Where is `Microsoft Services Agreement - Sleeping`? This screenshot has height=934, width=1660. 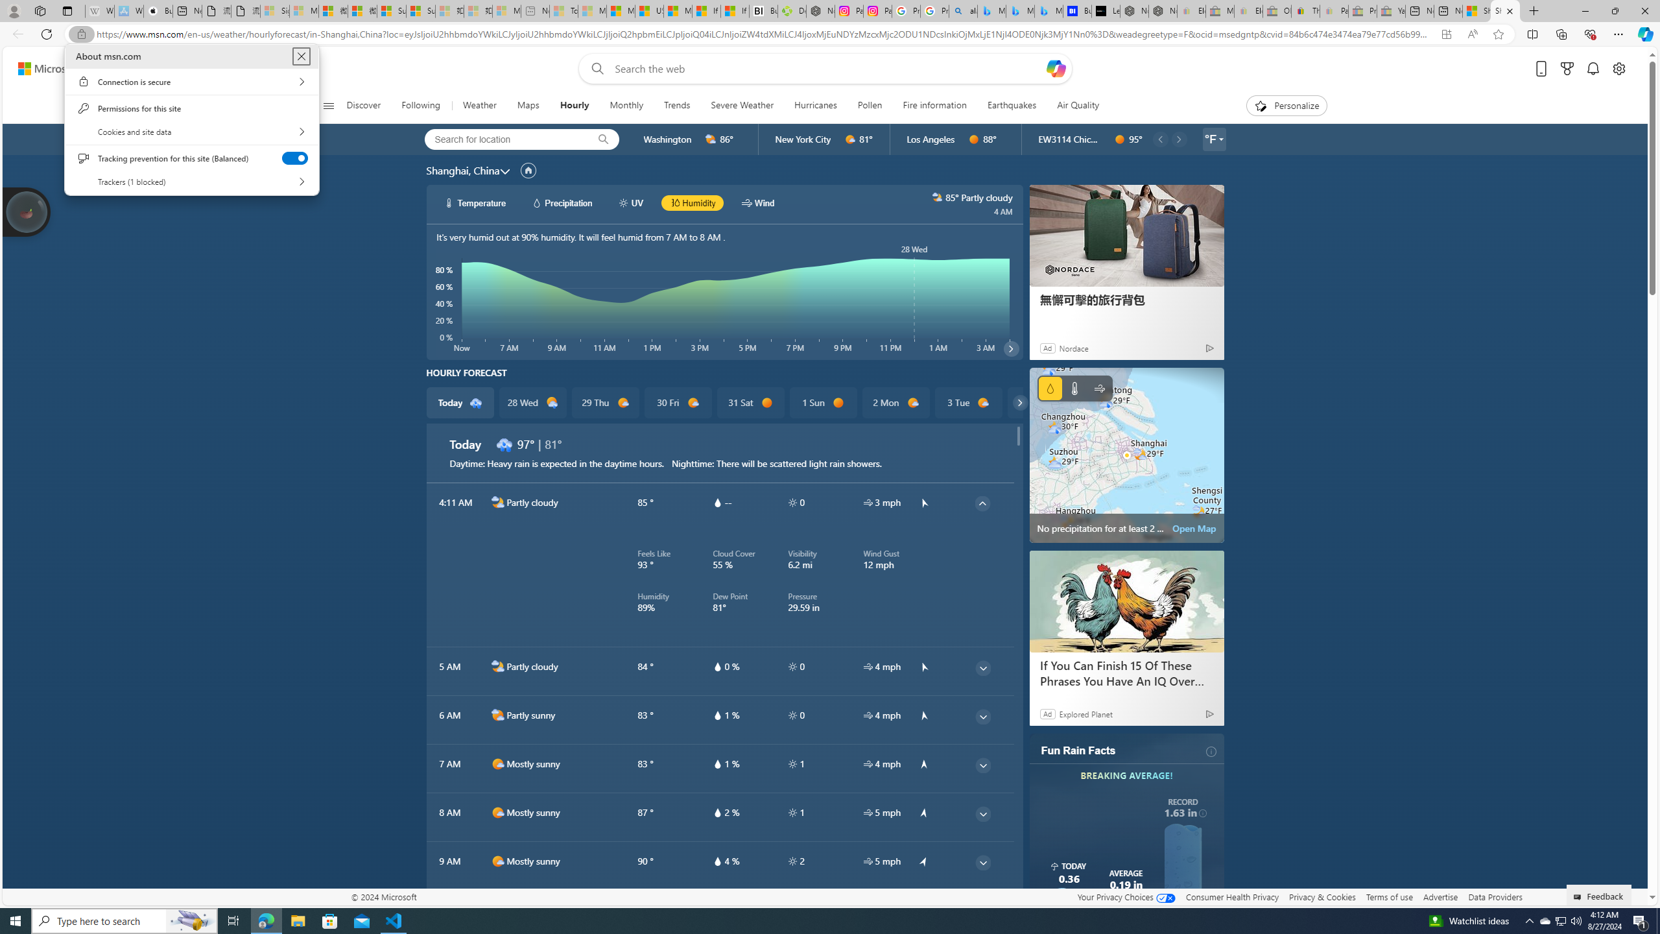 Microsoft Services Agreement - Sleeping is located at coordinates (303, 11).